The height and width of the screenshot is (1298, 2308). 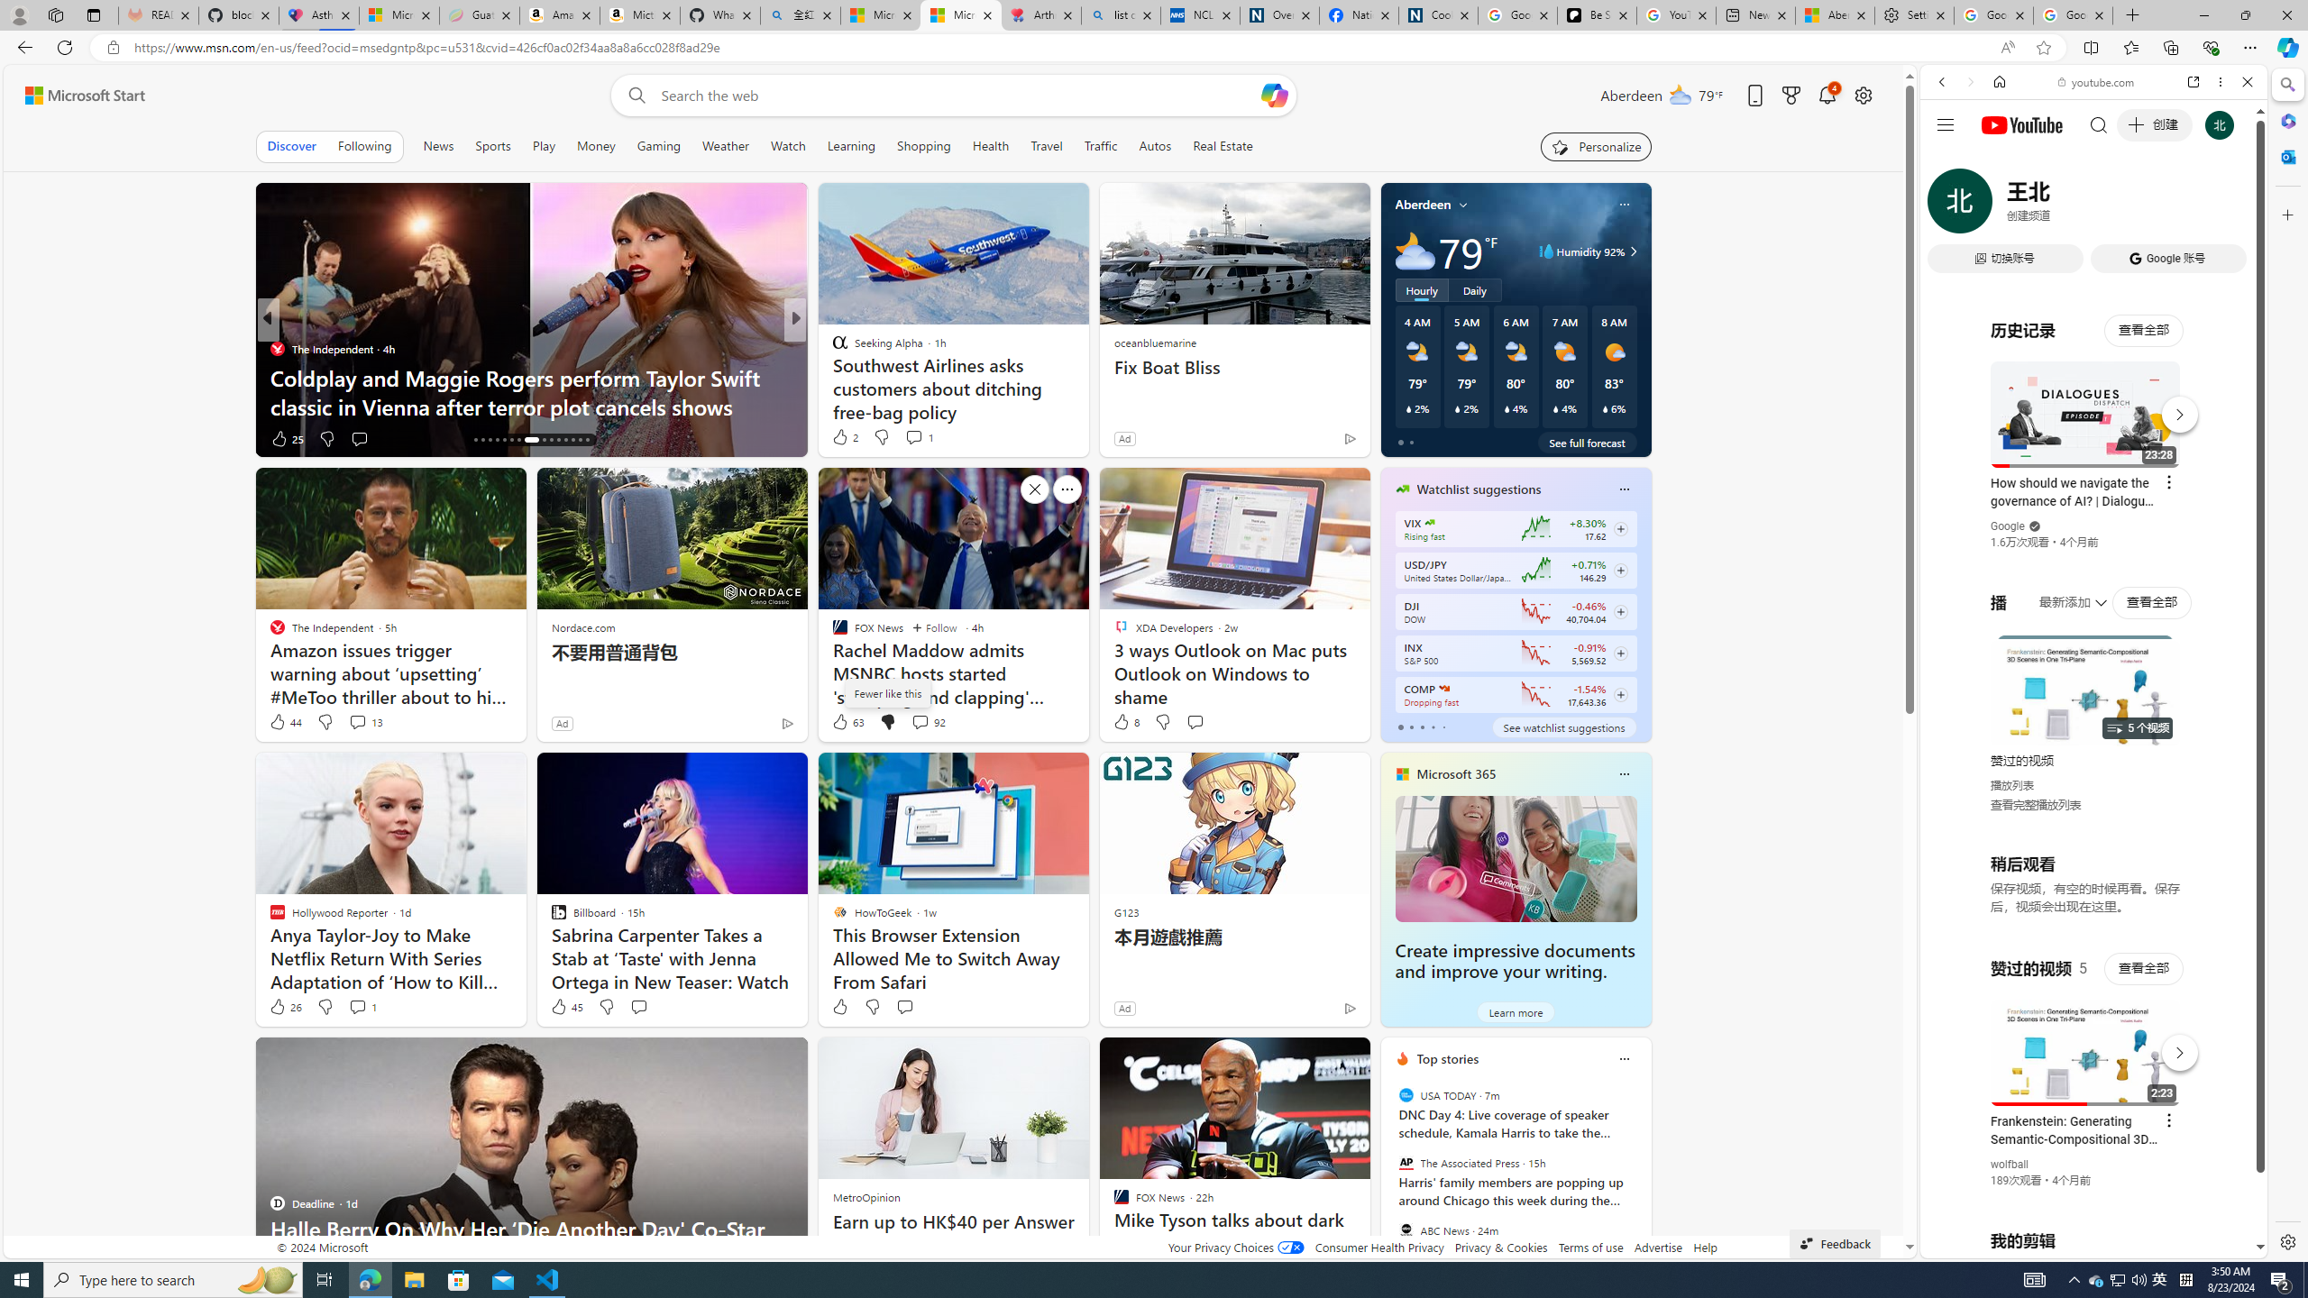 What do you see at coordinates (438, 146) in the screenshot?
I see `News` at bounding box center [438, 146].